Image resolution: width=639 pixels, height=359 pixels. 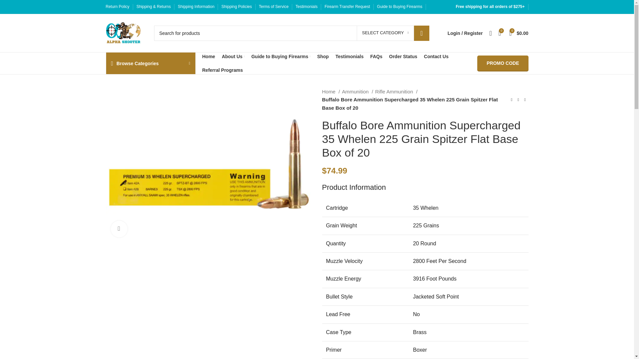 I want to click on My account, so click(x=465, y=33).